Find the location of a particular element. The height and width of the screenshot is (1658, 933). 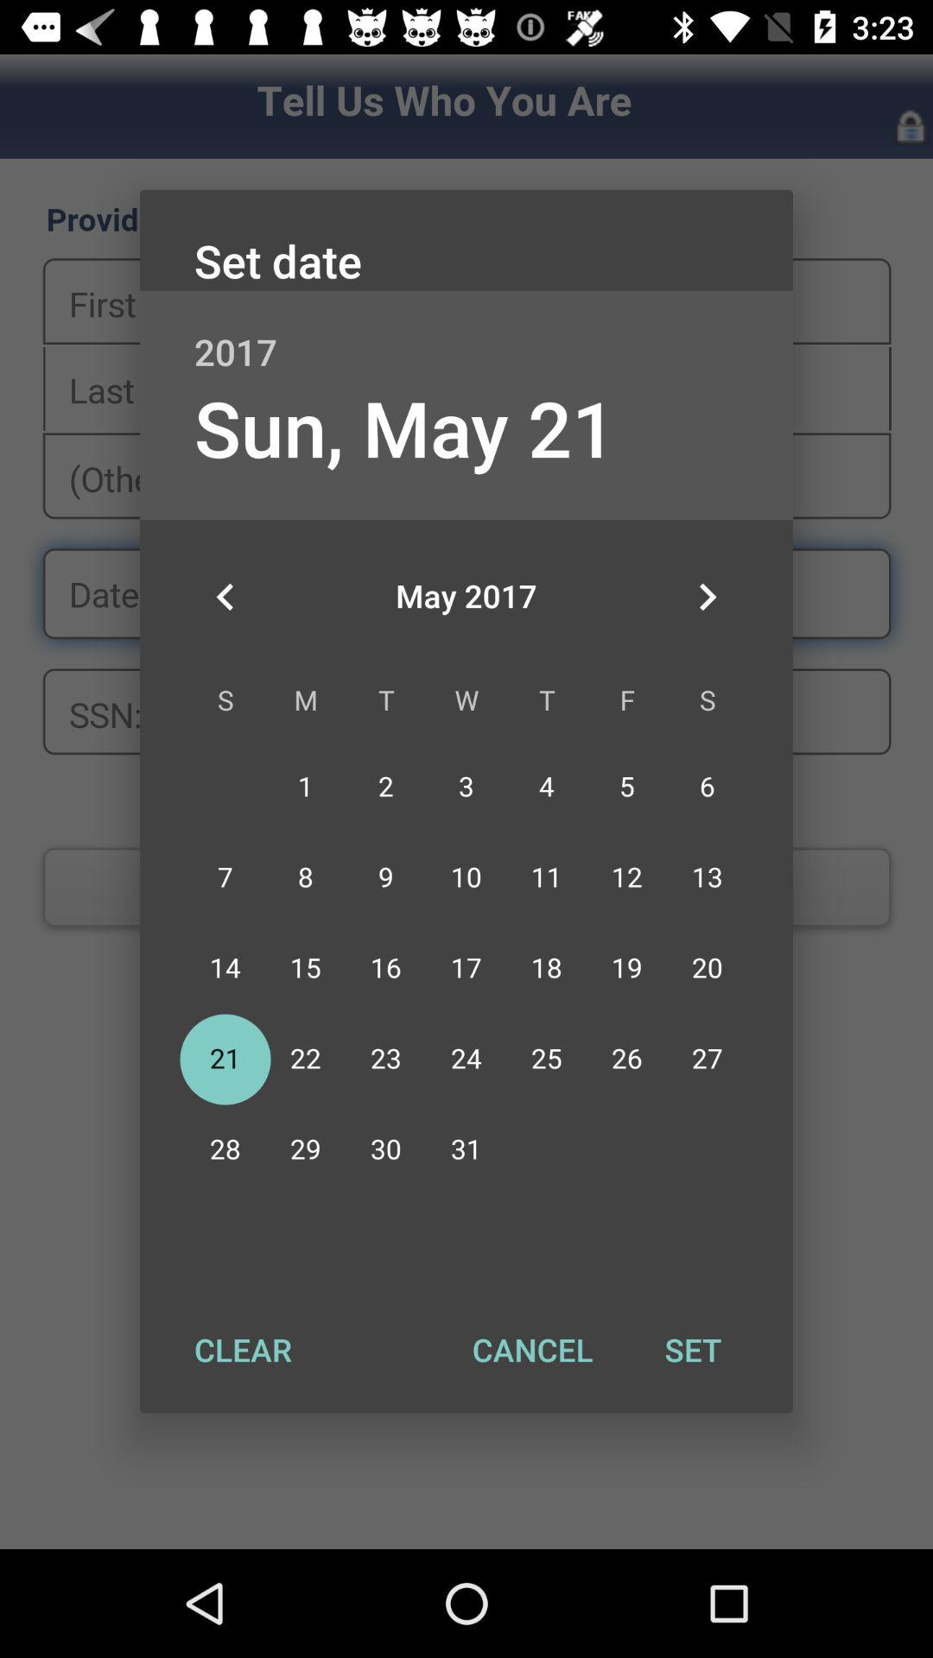

choose the item on the right is located at coordinates (707, 597).